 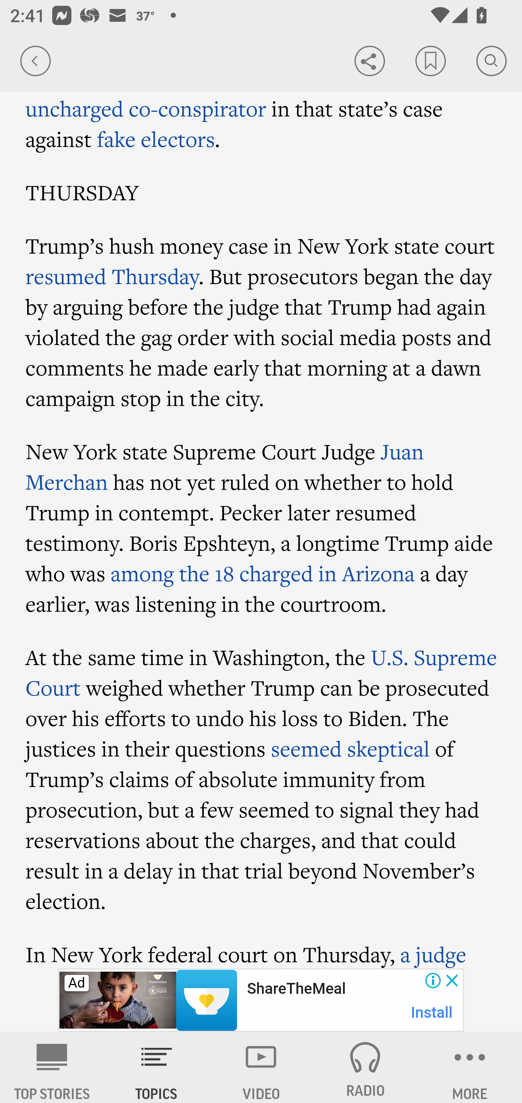 What do you see at coordinates (432, 1012) in the screenshot?
I see `Install` at bounding box center [432, 1012].